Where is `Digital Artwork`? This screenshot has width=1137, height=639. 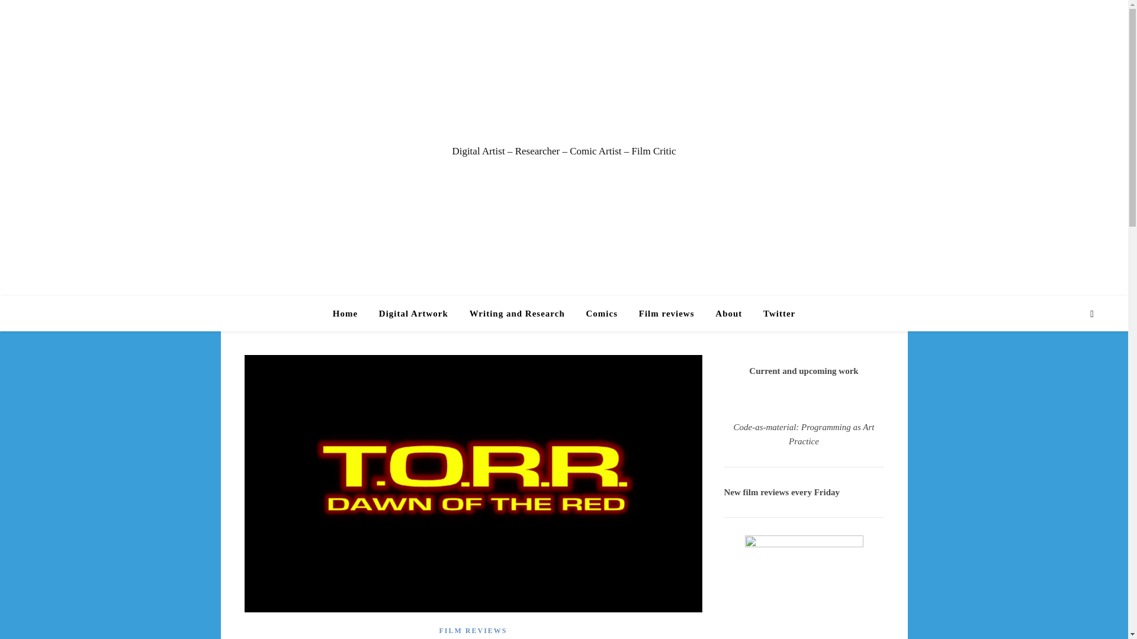 Digital Artwork is located at coordinates (413, 314).